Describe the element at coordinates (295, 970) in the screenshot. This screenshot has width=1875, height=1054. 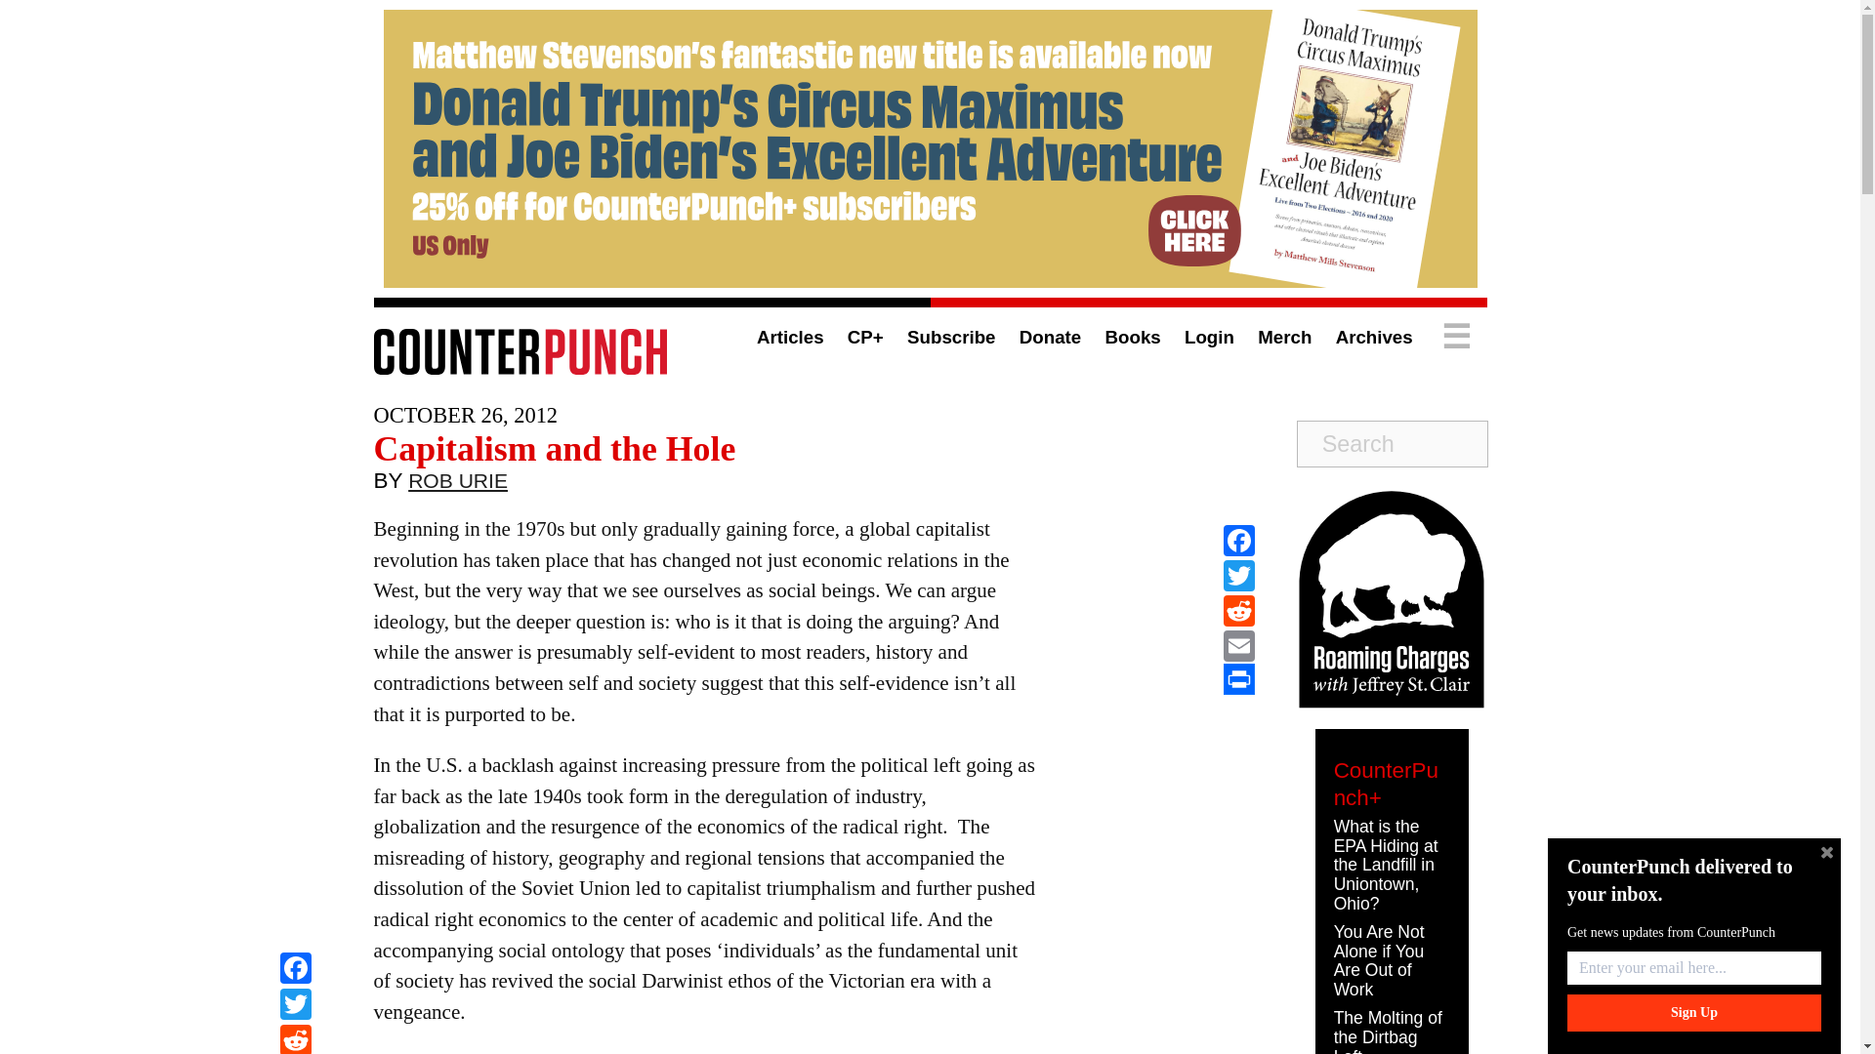
I see `Facebook` at that location.